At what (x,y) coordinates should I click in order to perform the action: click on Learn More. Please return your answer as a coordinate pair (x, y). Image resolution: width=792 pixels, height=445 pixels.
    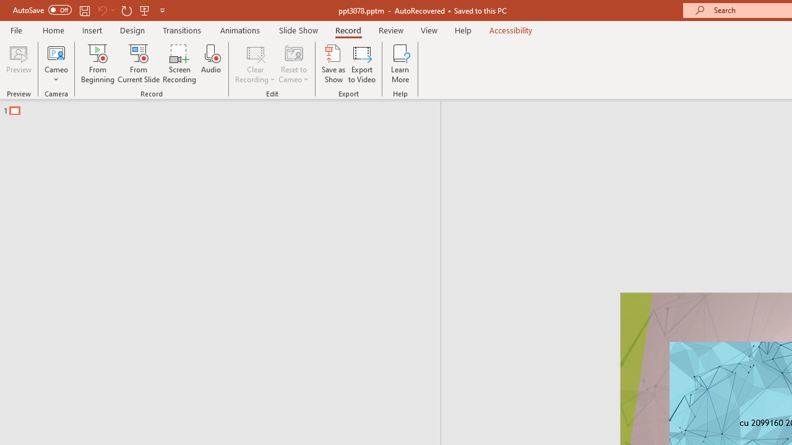
    Looking at the image, I should click on (400, 63).